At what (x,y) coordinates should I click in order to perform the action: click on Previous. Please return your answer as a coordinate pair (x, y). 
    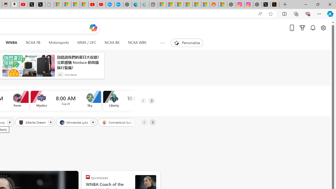
    Looking at the image, I should click on (144, 122).